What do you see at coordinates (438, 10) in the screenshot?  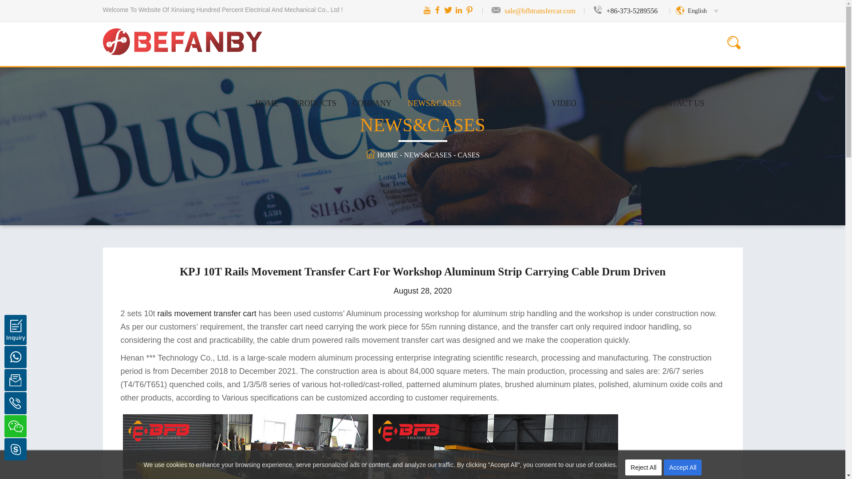 I see `facebook` at bounding box center [438, 10].